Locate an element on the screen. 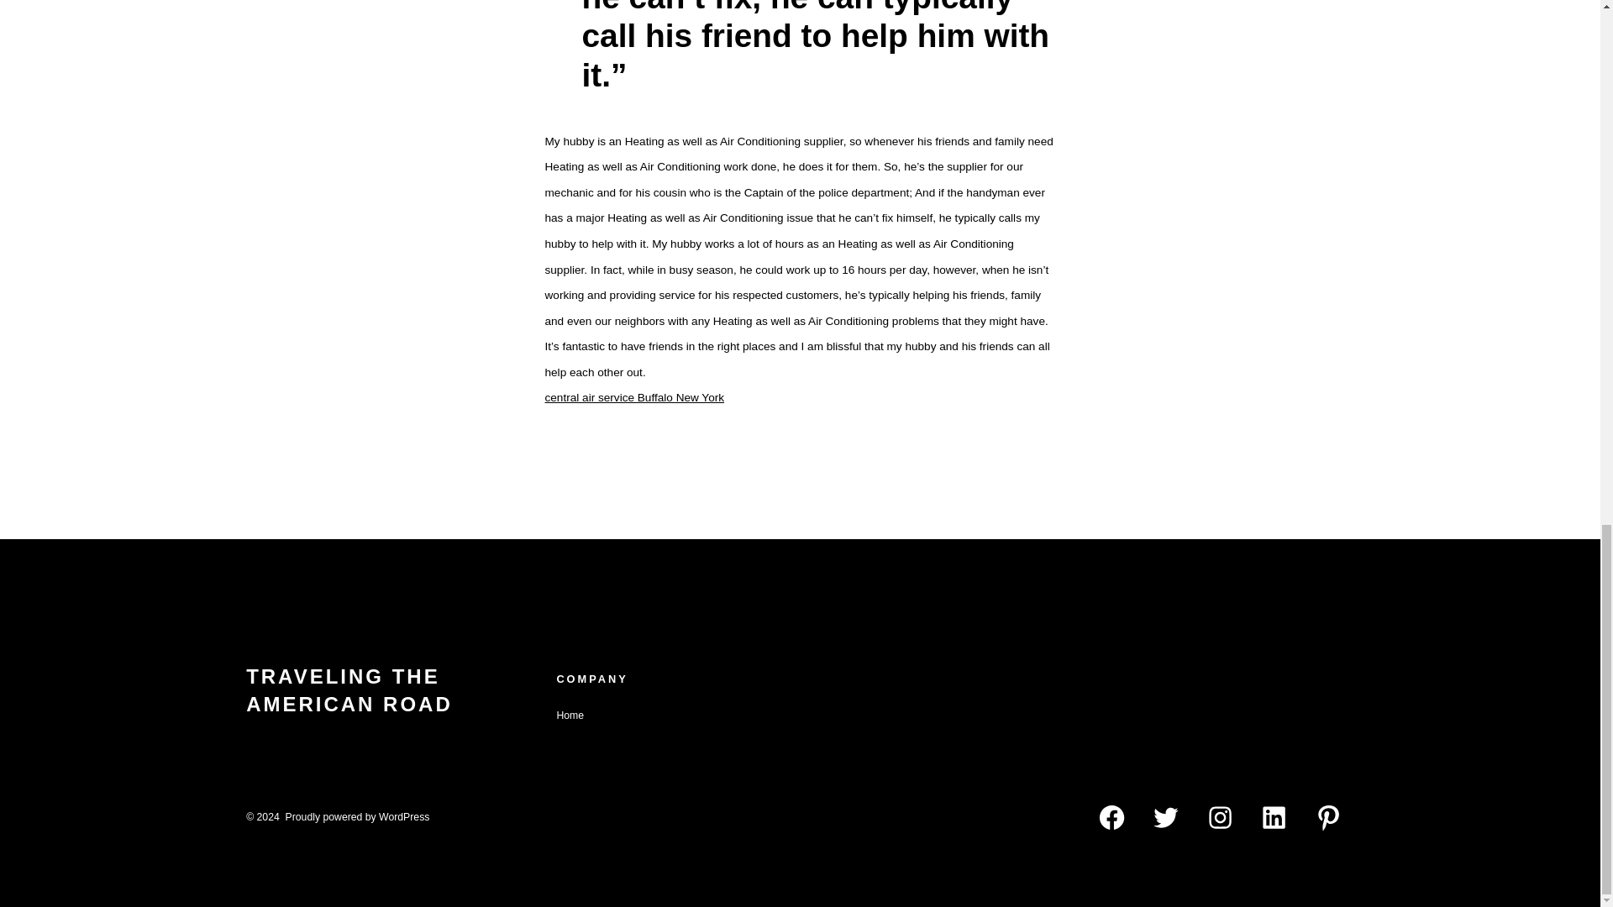  Home is located at coordinates (570, 715).